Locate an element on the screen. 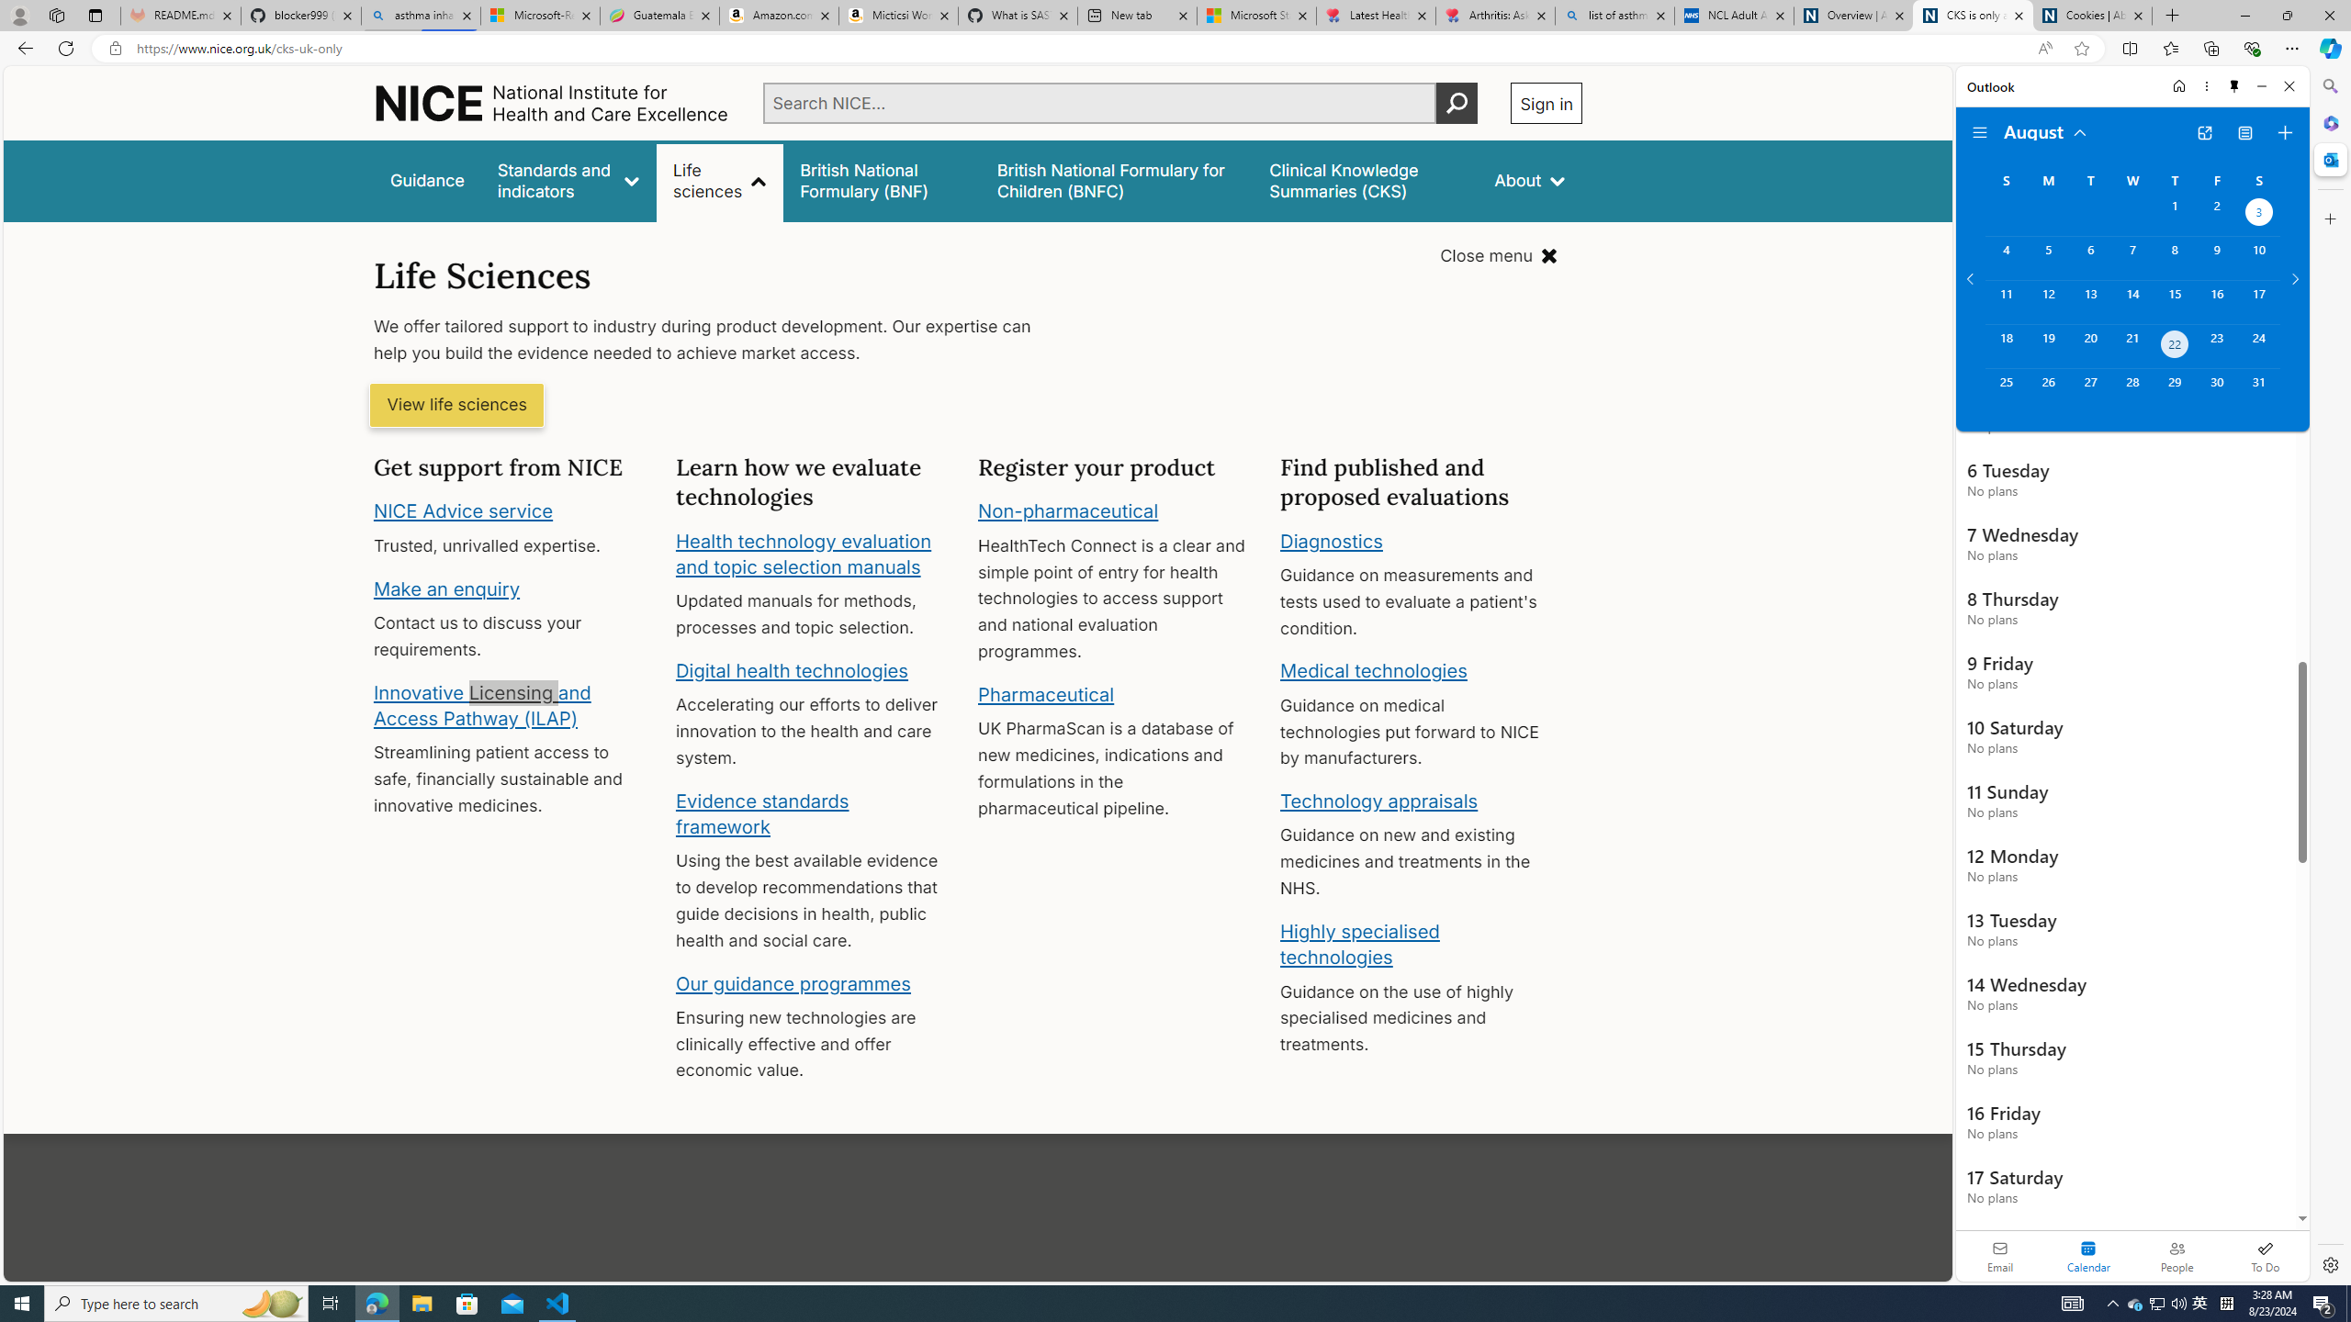 The image size is (2351, 1322). Open in new tab is located at coordinates (2204, 133).